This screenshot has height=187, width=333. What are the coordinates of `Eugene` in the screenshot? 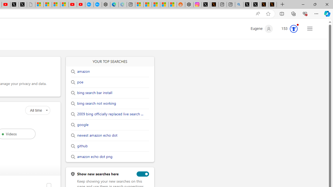 It's located at (262, 29).